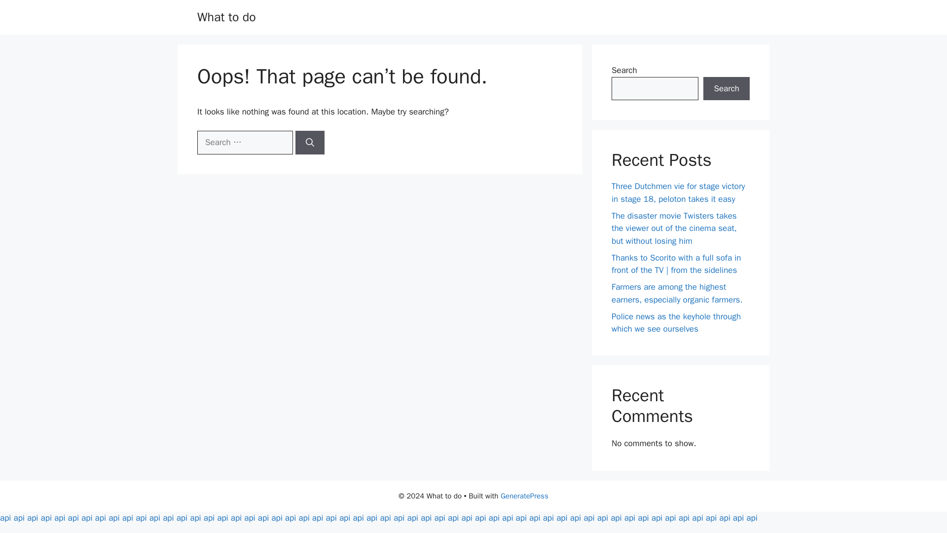 This screenshot has width=947, height=533. What do you see at coordinates (344, 517) in the screenshot?
I see `api` at bounding box center [344, 517].